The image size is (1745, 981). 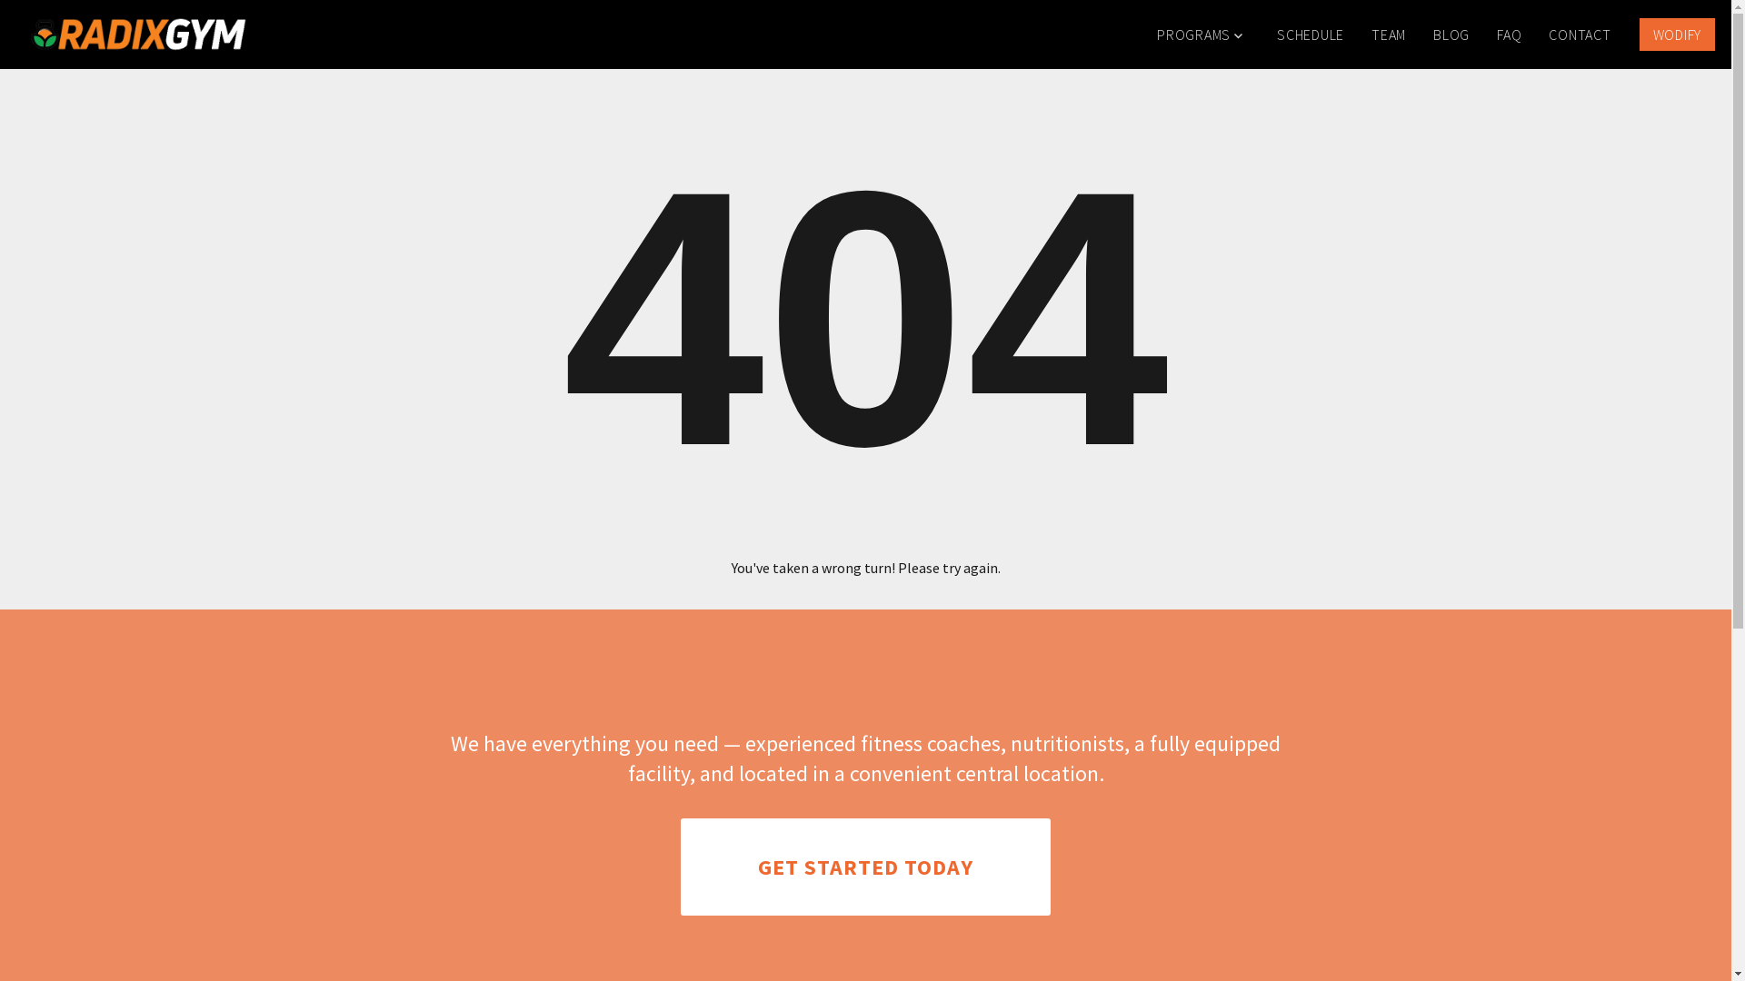 What do you see at coordinates (1580, 35) in the screenshot?
I see `CONTACT` at bounding box center [1580, 35].